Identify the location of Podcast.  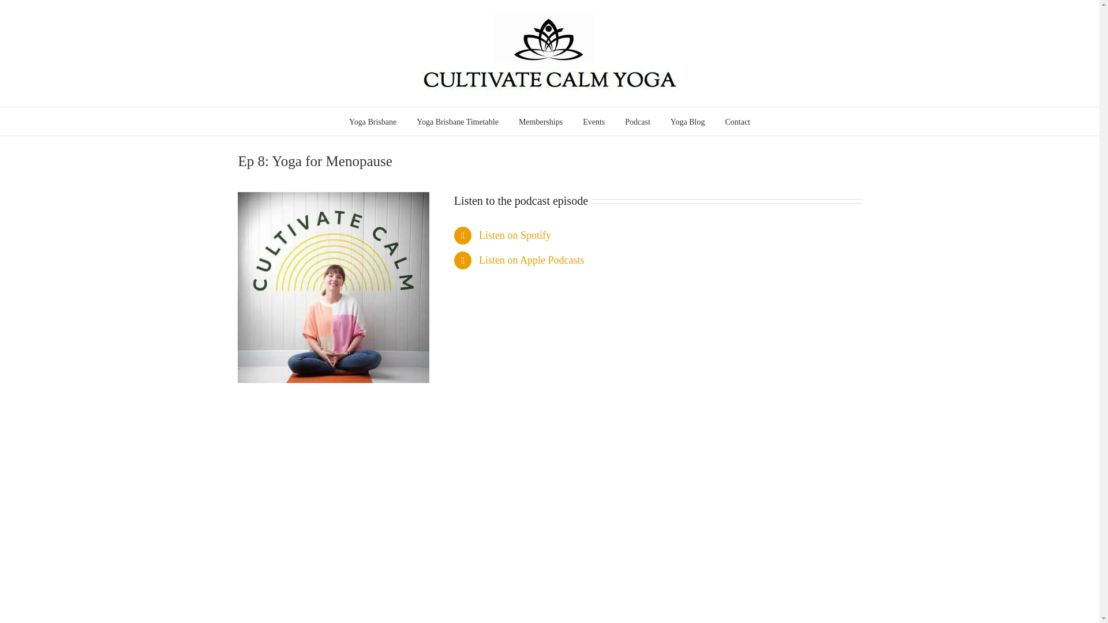
(637, 121).